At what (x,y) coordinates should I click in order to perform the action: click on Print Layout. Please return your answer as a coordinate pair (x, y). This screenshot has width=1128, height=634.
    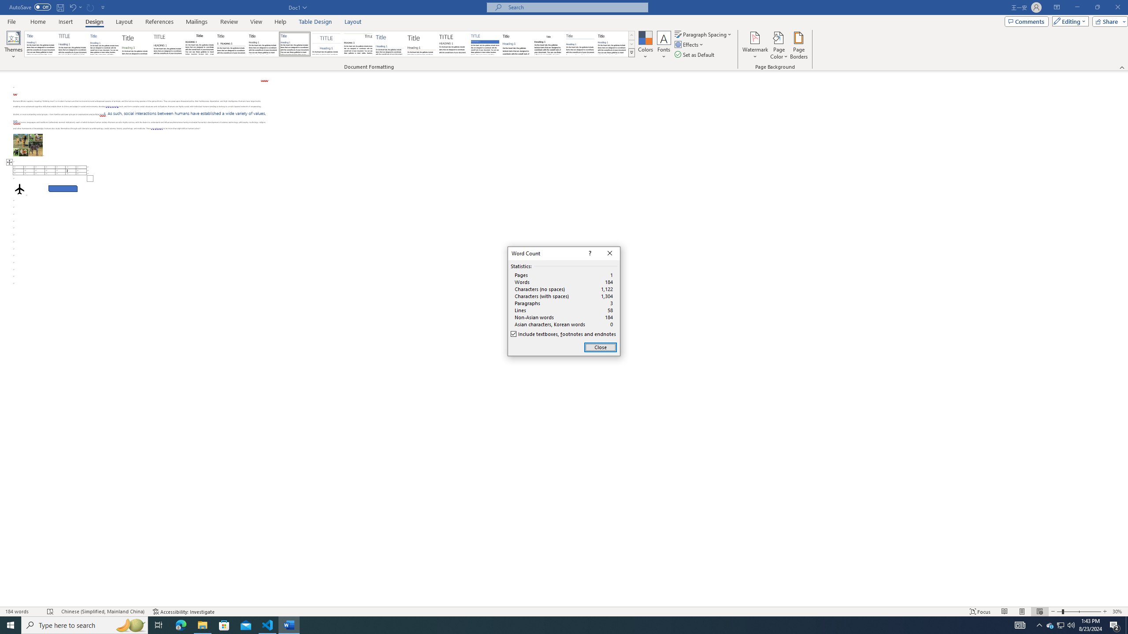
    Looking at the image, I should click on (1021, 612).